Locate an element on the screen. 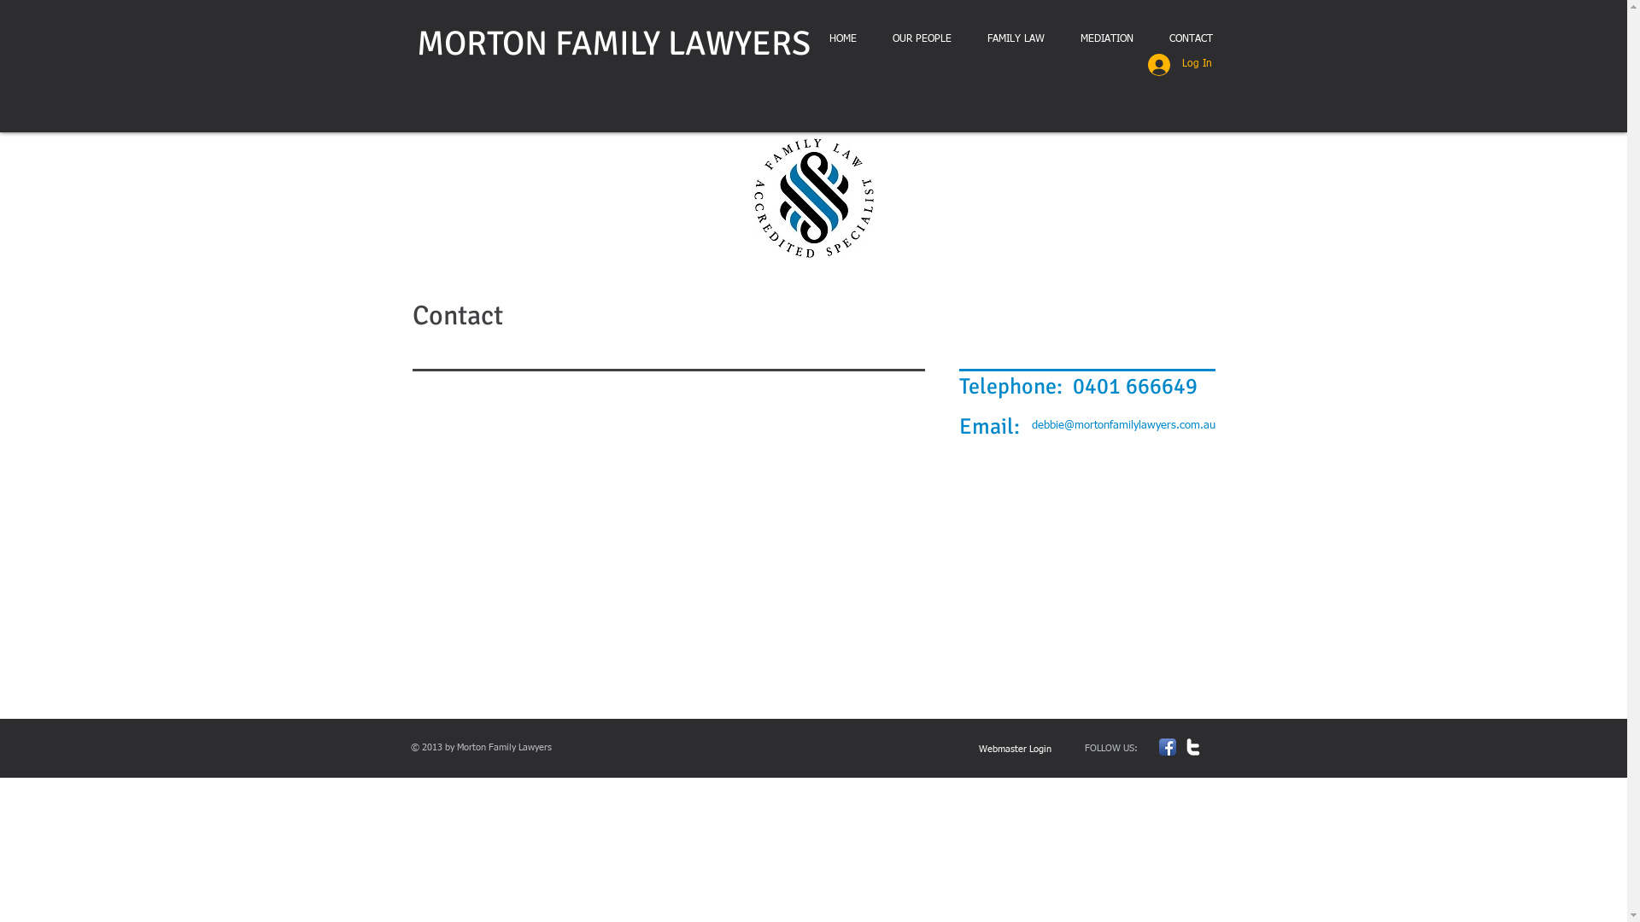 Image resolution: width=1640 pixels, height=922 pixels. MEDIATION is located at coordinates (1107, 39).